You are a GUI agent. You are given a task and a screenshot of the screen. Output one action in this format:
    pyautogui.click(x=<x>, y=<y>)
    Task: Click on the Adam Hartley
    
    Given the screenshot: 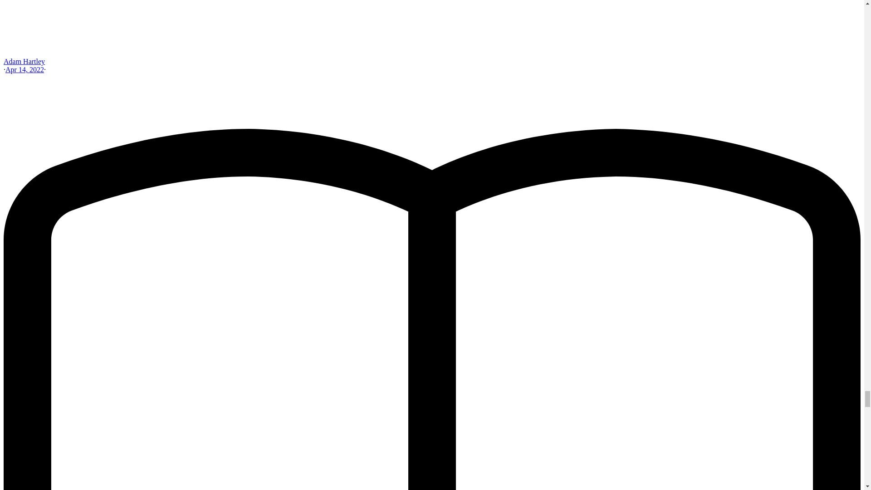 What is the action you would take?
    pyautogui.click(x=24, y=61)
    